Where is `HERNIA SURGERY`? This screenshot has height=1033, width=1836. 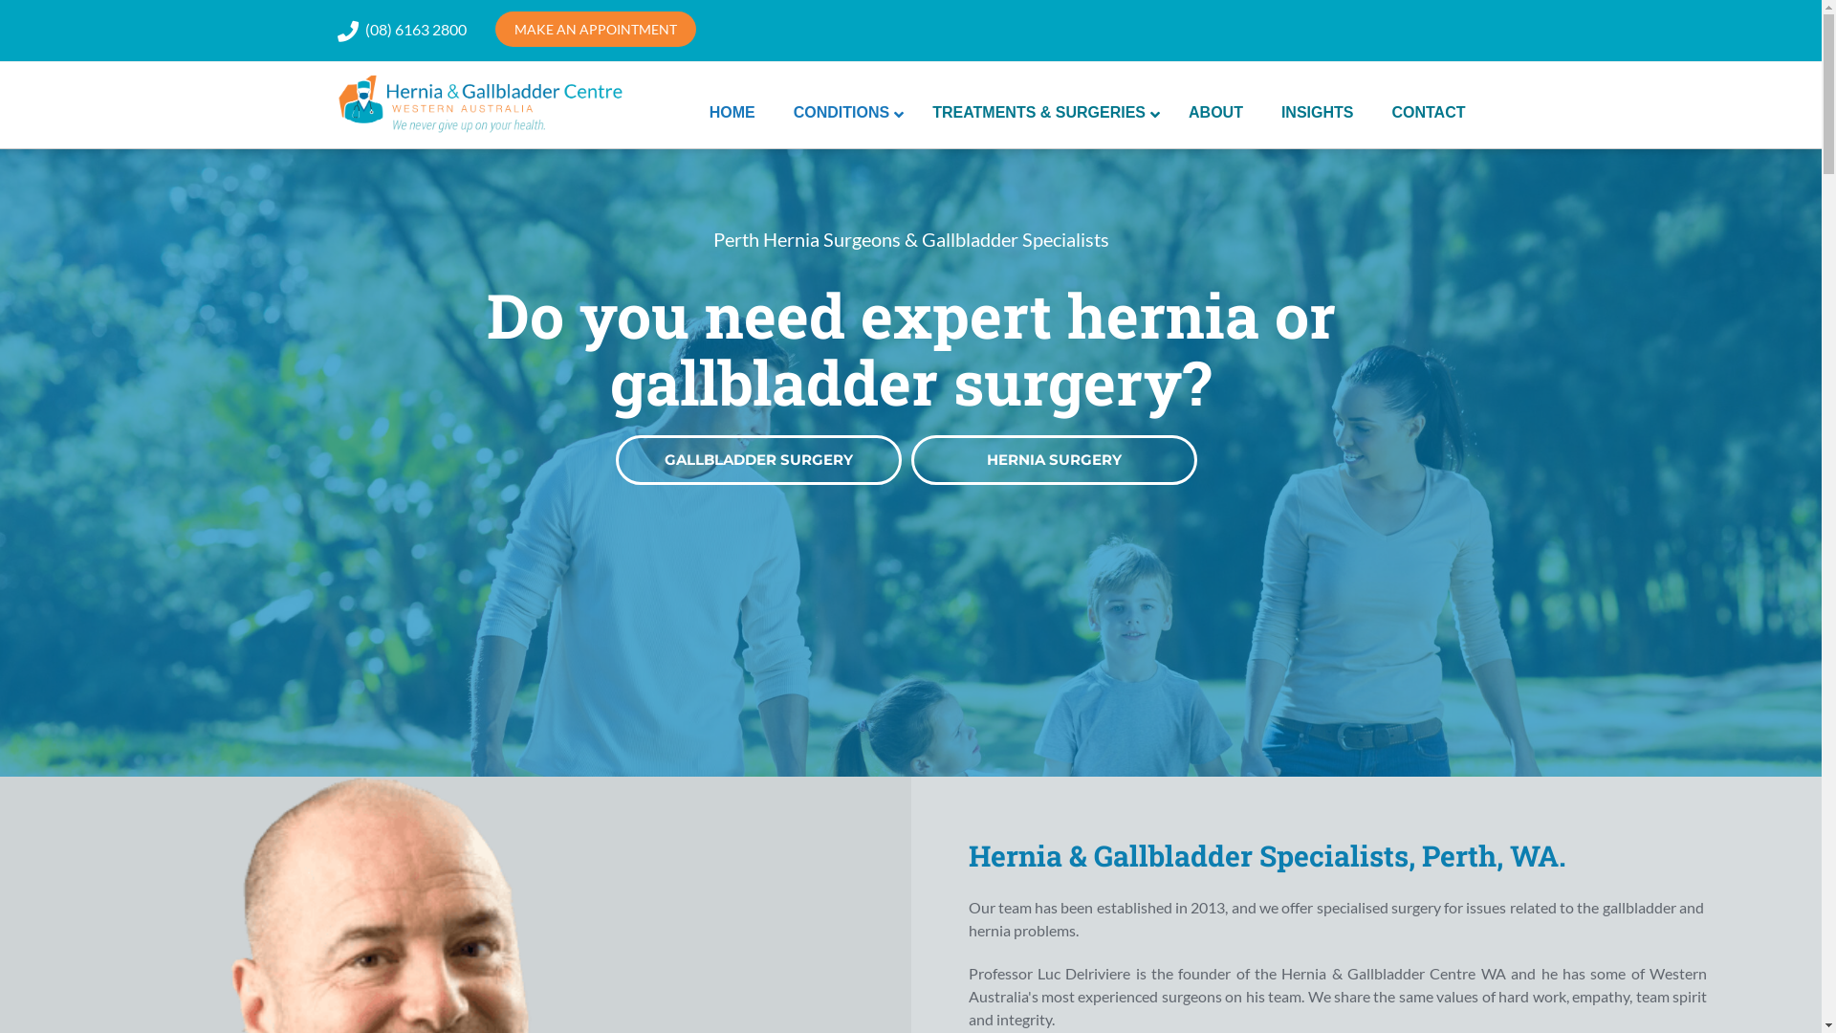
HERNIA SURGERY is located at coordinates (1054, 460).